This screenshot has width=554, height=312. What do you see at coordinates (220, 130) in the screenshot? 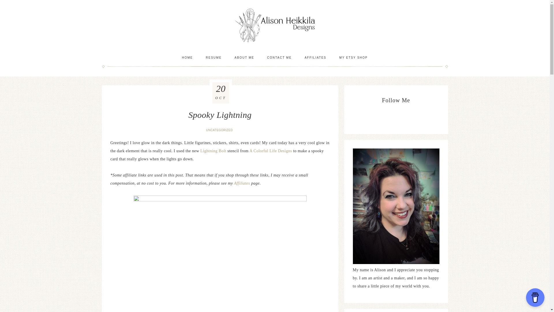
I see `UNCATEGORIZED` at bounding box center [220, 130].